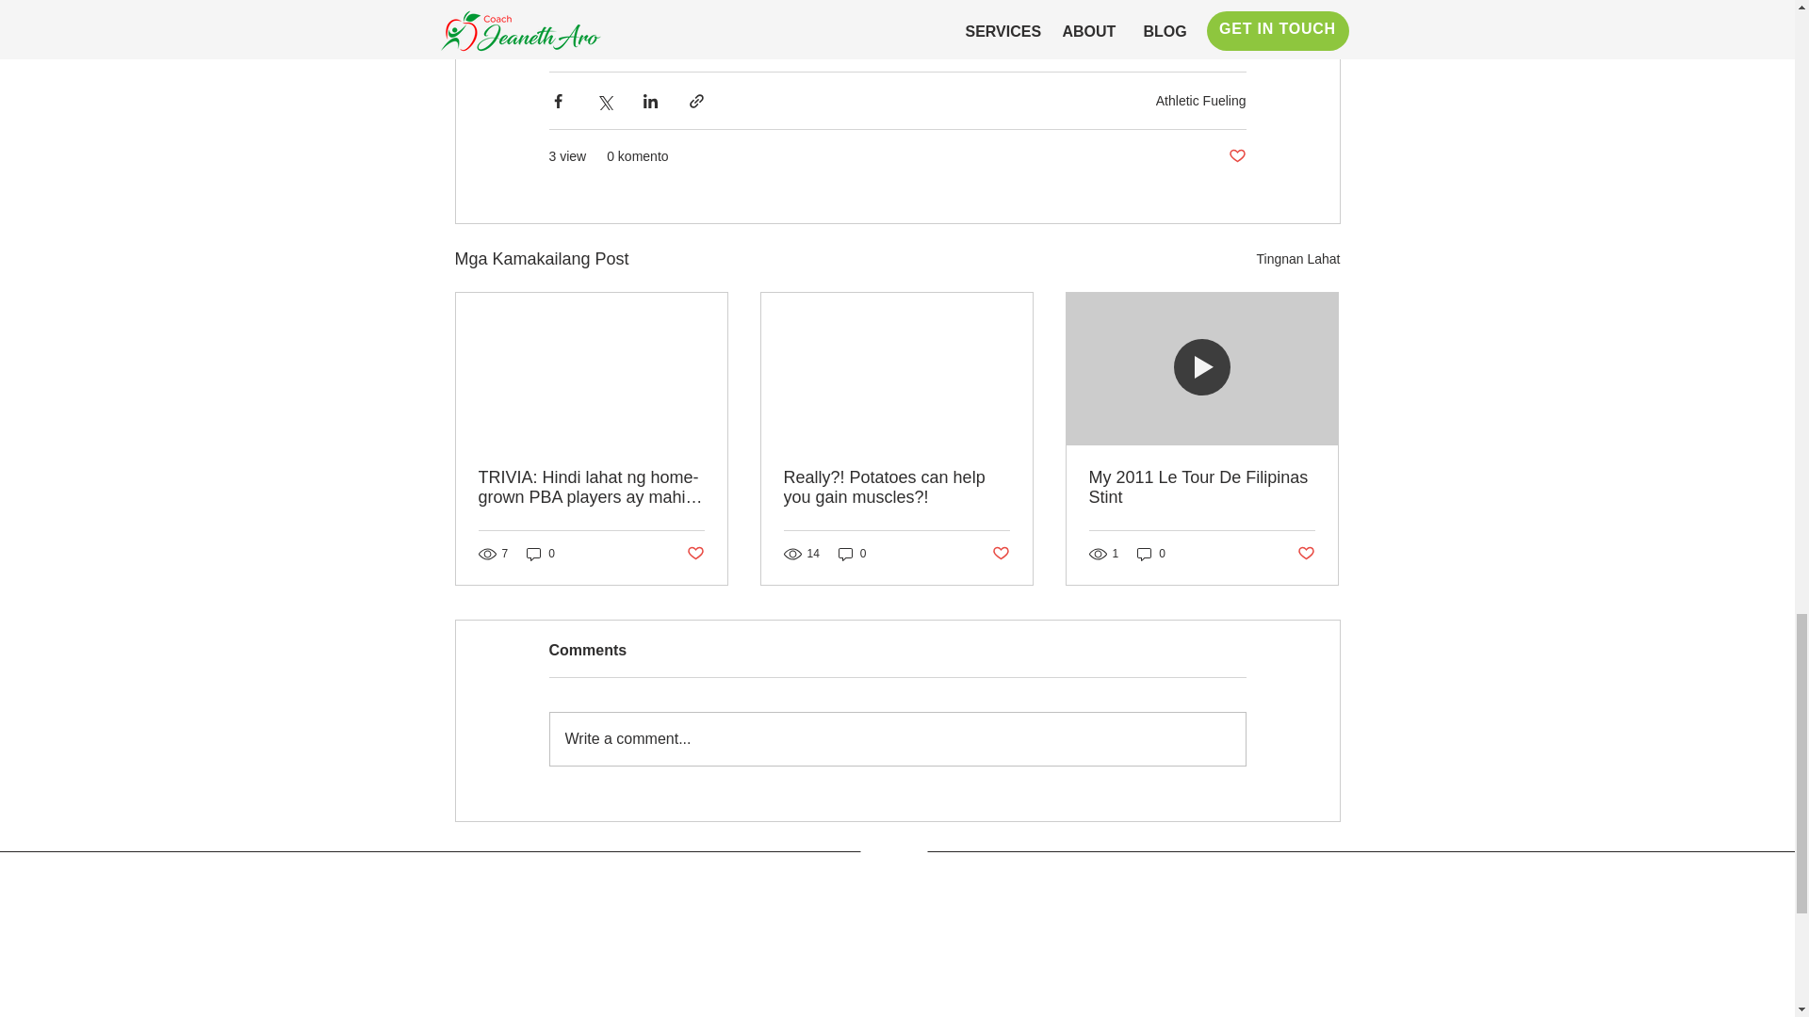  Describe the element at coordinates (1001, 554) in the screenshot. I see `Hindi minarkahan bilang na-like ang post` at that location.